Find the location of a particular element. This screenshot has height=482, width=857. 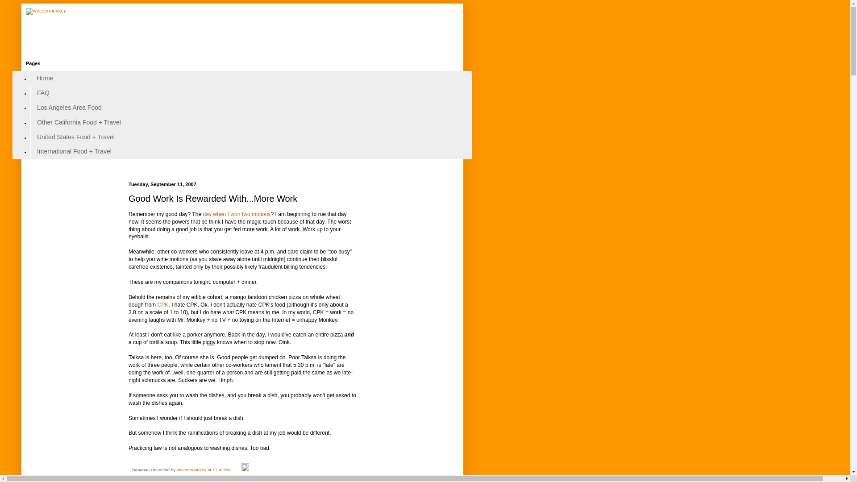

Email This is located at coordinates (142, 477).